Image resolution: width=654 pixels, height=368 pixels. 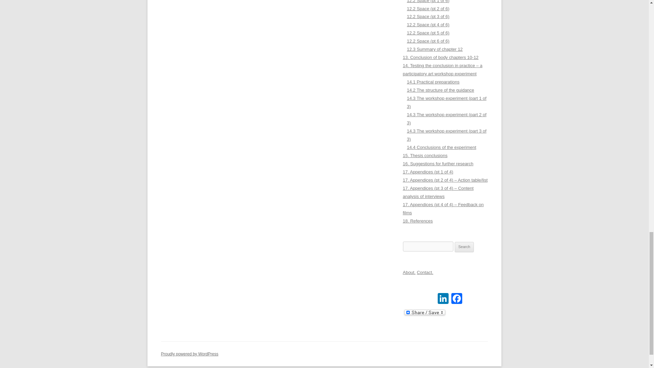 What do you see at coordinates (409, 272) in the screenshot?
I see `About` at bounding box center [409, 272].